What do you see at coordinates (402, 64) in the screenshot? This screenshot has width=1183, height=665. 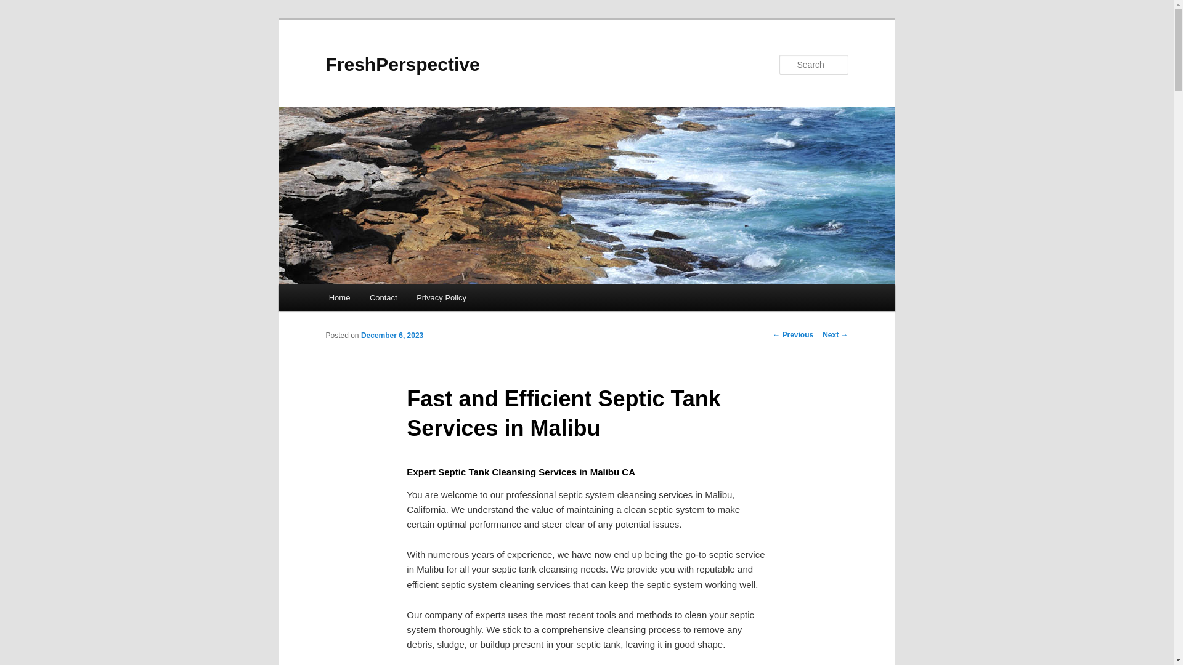 I see `FreshPerspective` at bounding box center [402, 64].